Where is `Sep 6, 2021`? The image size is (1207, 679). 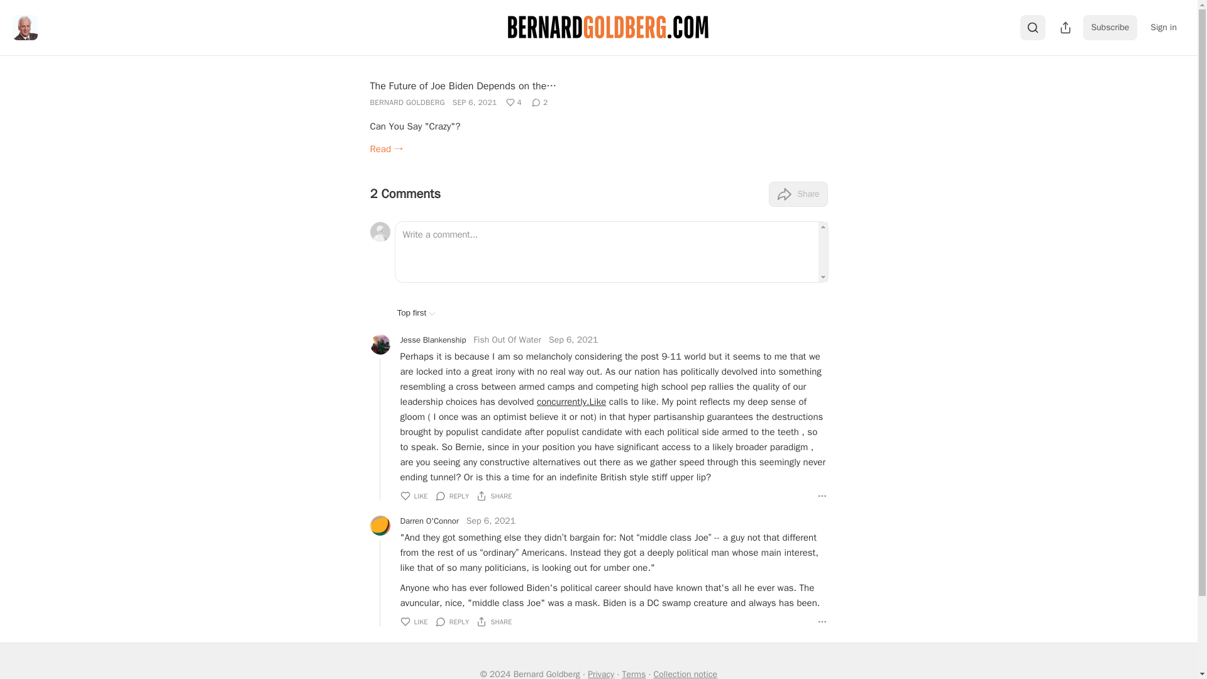
Sep 6, 2021 is located at coordinates (573, 339).